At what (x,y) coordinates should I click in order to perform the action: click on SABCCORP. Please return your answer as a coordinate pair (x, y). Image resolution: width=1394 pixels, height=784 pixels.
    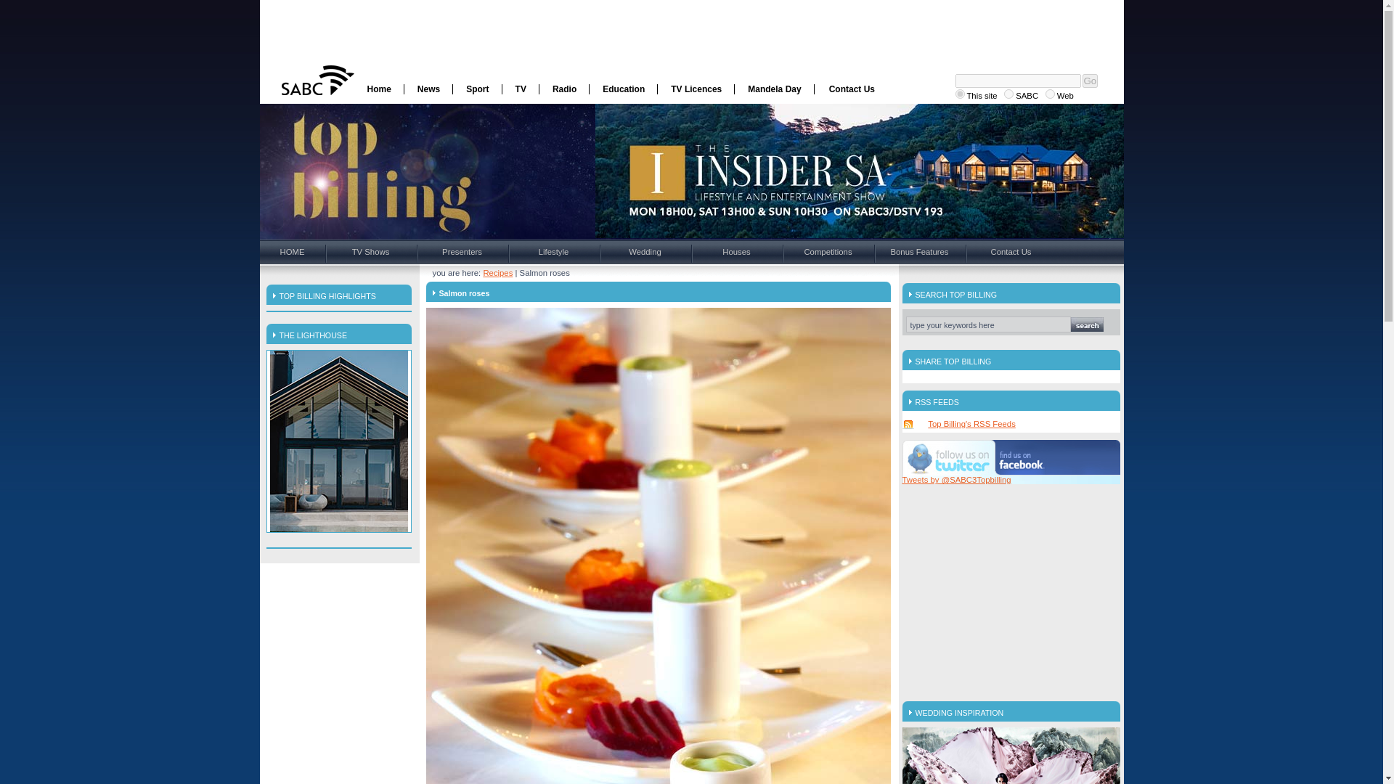
    Looking at the image, I should click on (960, 94).